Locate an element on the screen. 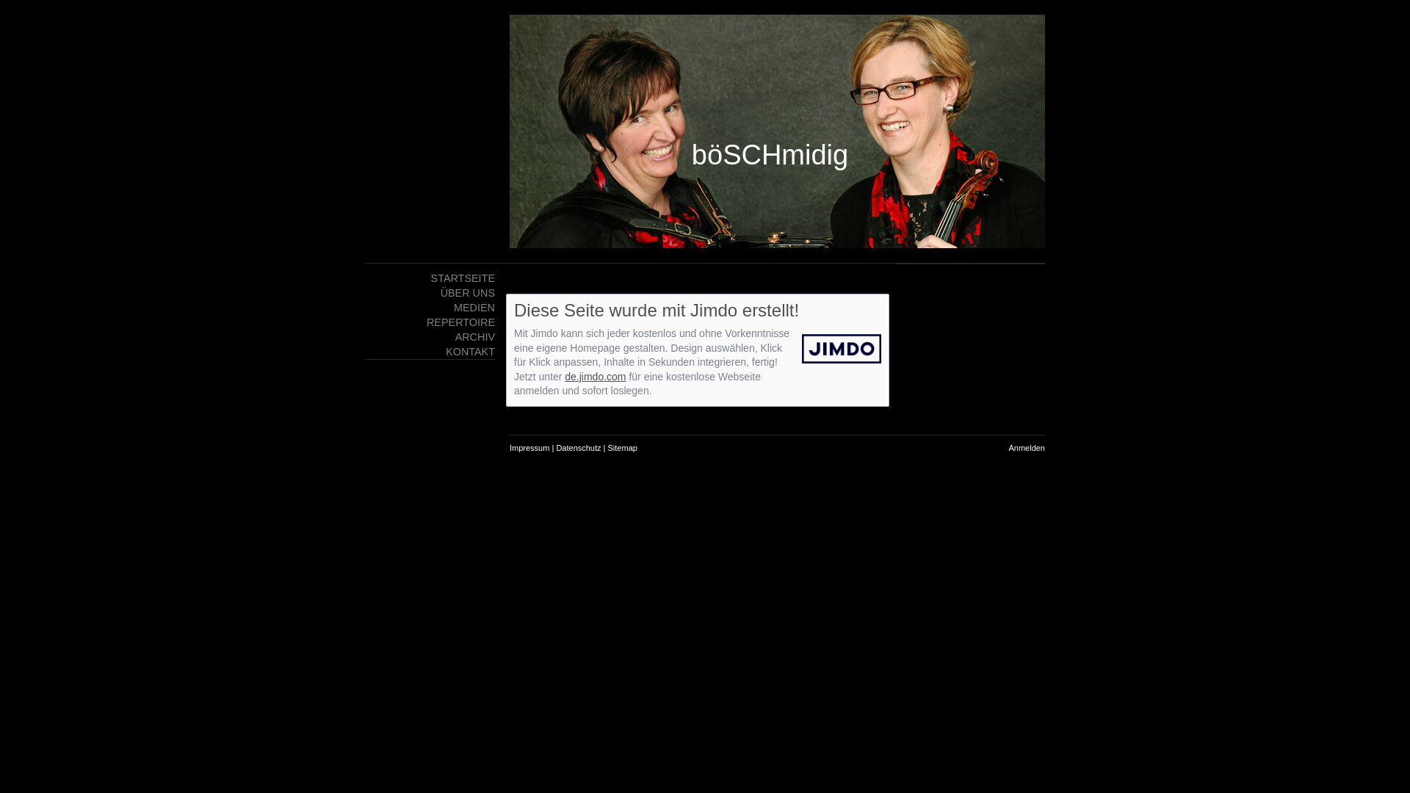  ARCHIV is located at coordinates (430, 337).